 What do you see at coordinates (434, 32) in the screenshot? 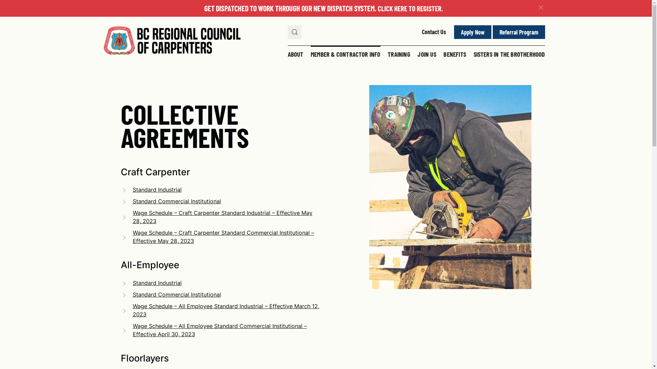
I see `Contact Us` at bounding box center [434, 32].